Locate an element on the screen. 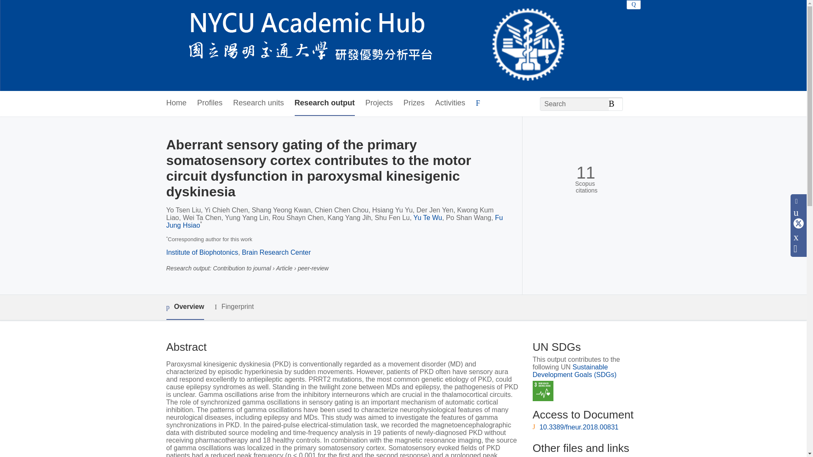 Image resolution: width=813 pixels, height=457 pixels. Research units is located at coordinates (258, 103).